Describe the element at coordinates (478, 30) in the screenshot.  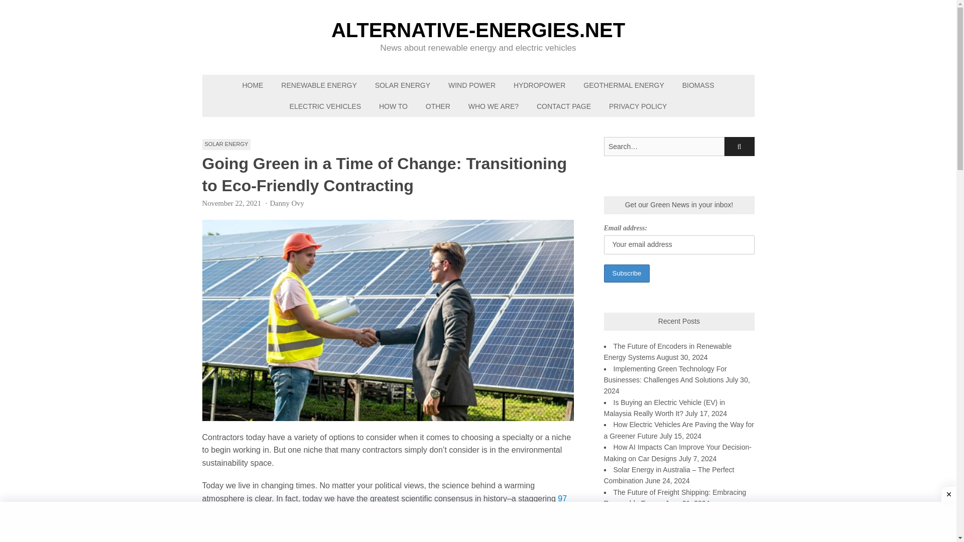
I see `Alternative-energies.net` at that location.